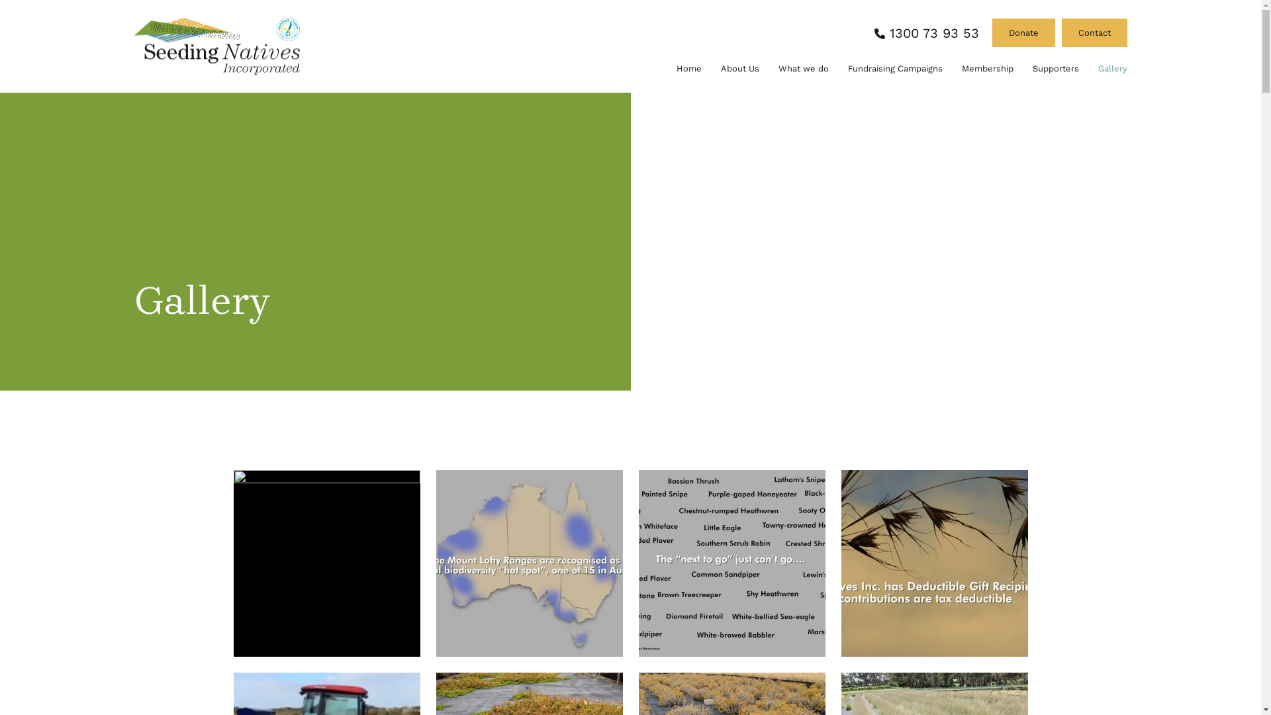 The height and width of the screenshot is (715, 1271). What do you see at coordinates (1095, 33) in the screenshot?
I see `Contact` at bounding box center [1095, 33].